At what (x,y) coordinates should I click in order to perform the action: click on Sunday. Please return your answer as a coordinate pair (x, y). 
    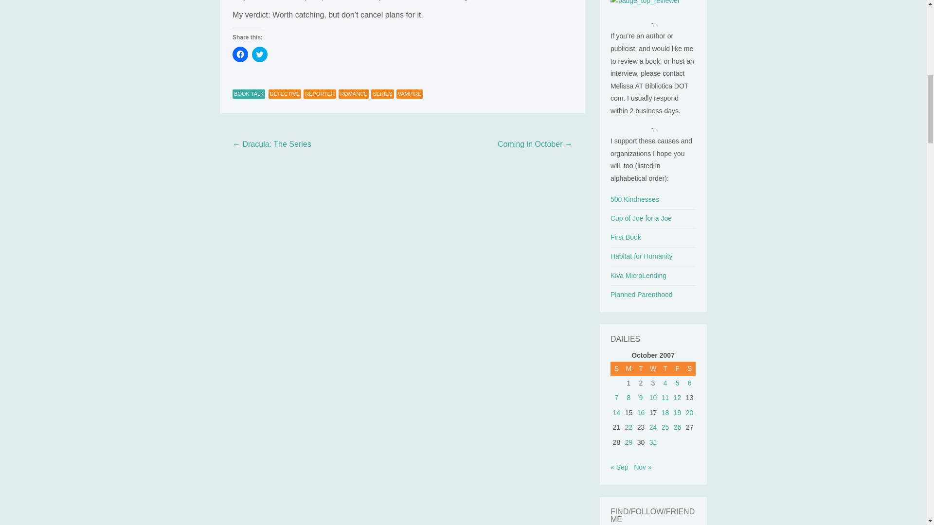
    Looking at the image, I should click on (617, 369).